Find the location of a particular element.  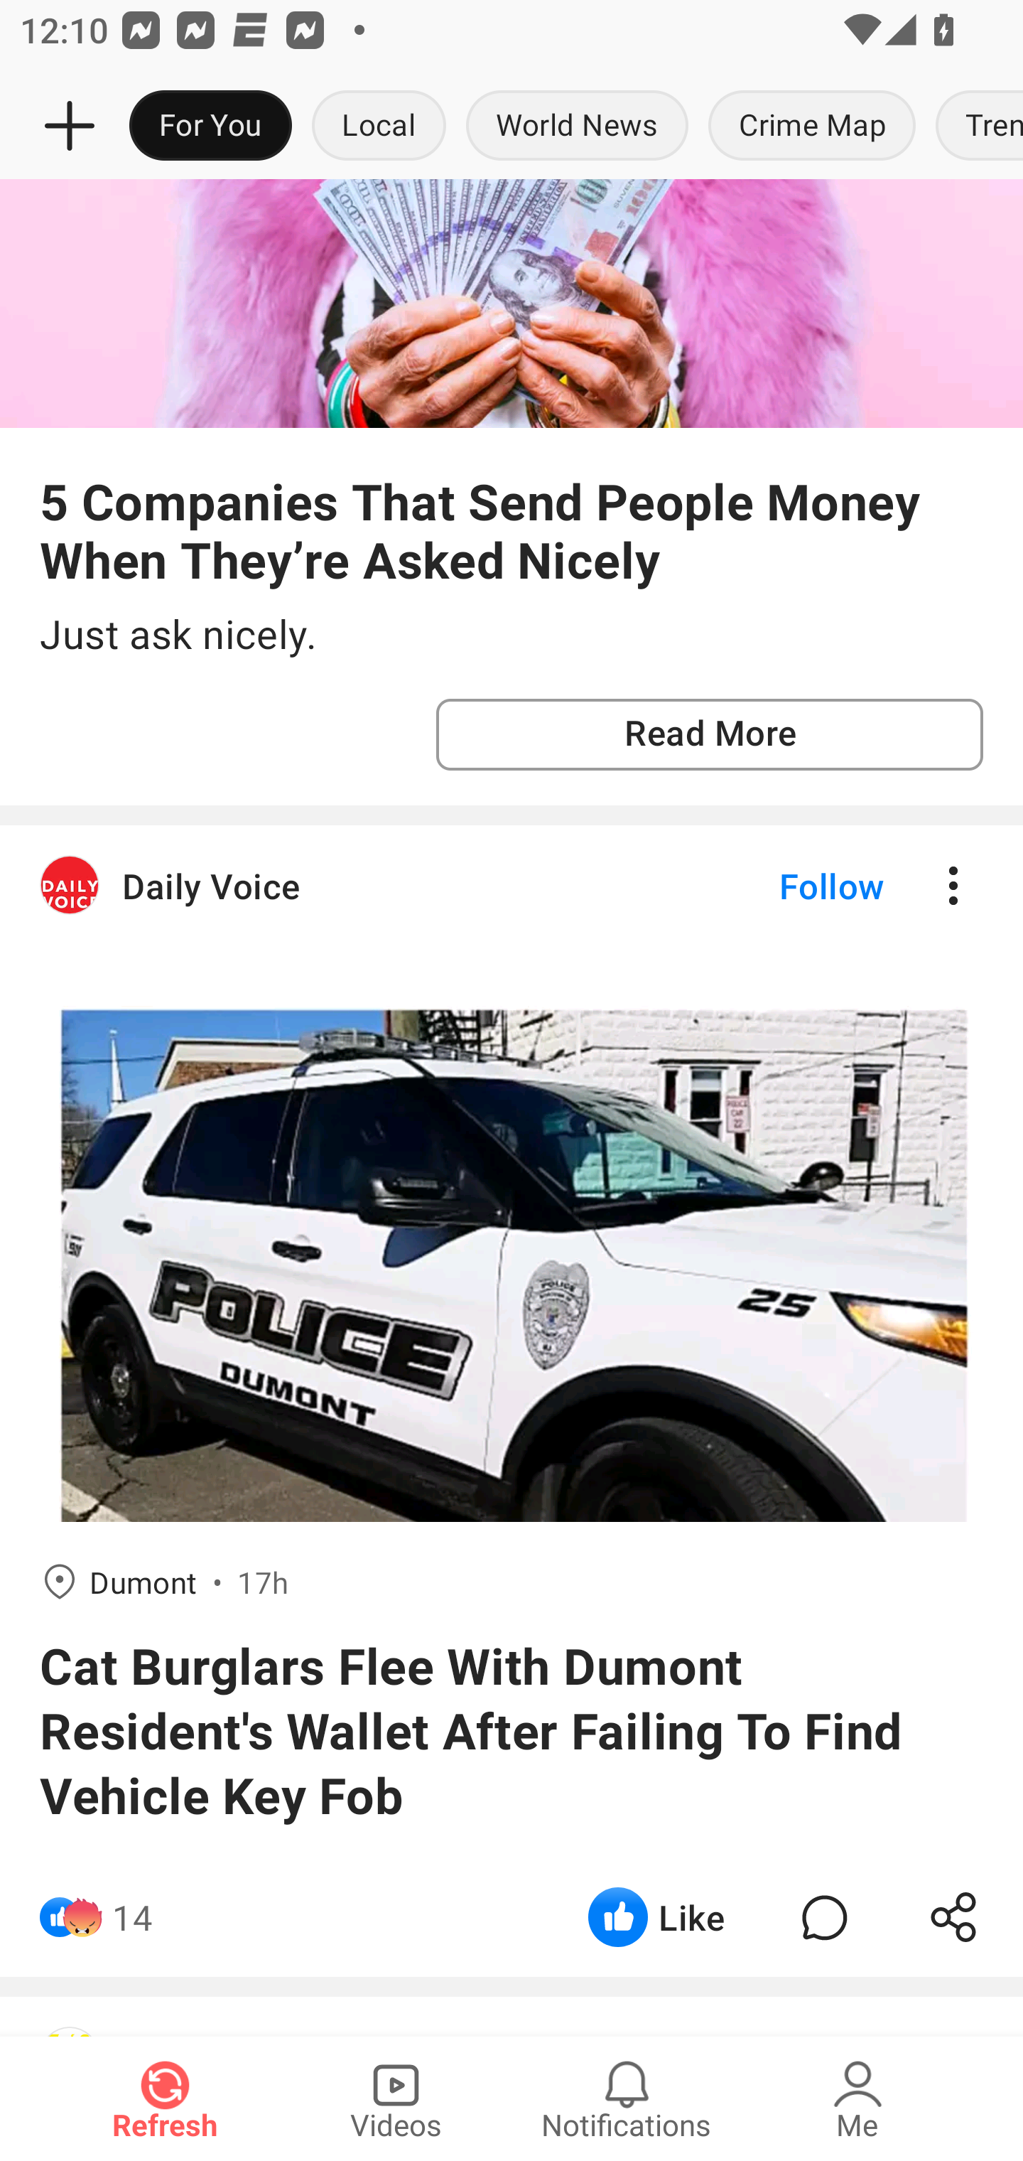

For You is located at coordinates (210, 127).